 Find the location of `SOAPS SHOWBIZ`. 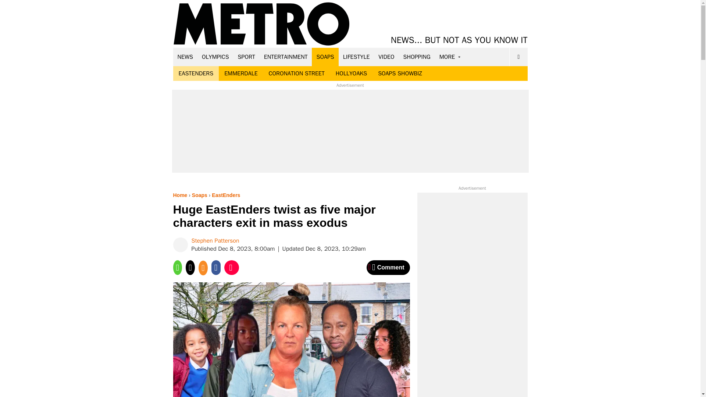

SOAPS SHOWBIZ is located at coordinates (400, 74).